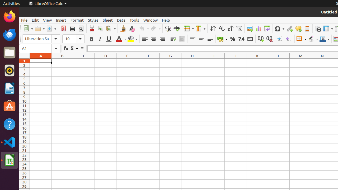  I want to click on Formula, so click(82, 49).